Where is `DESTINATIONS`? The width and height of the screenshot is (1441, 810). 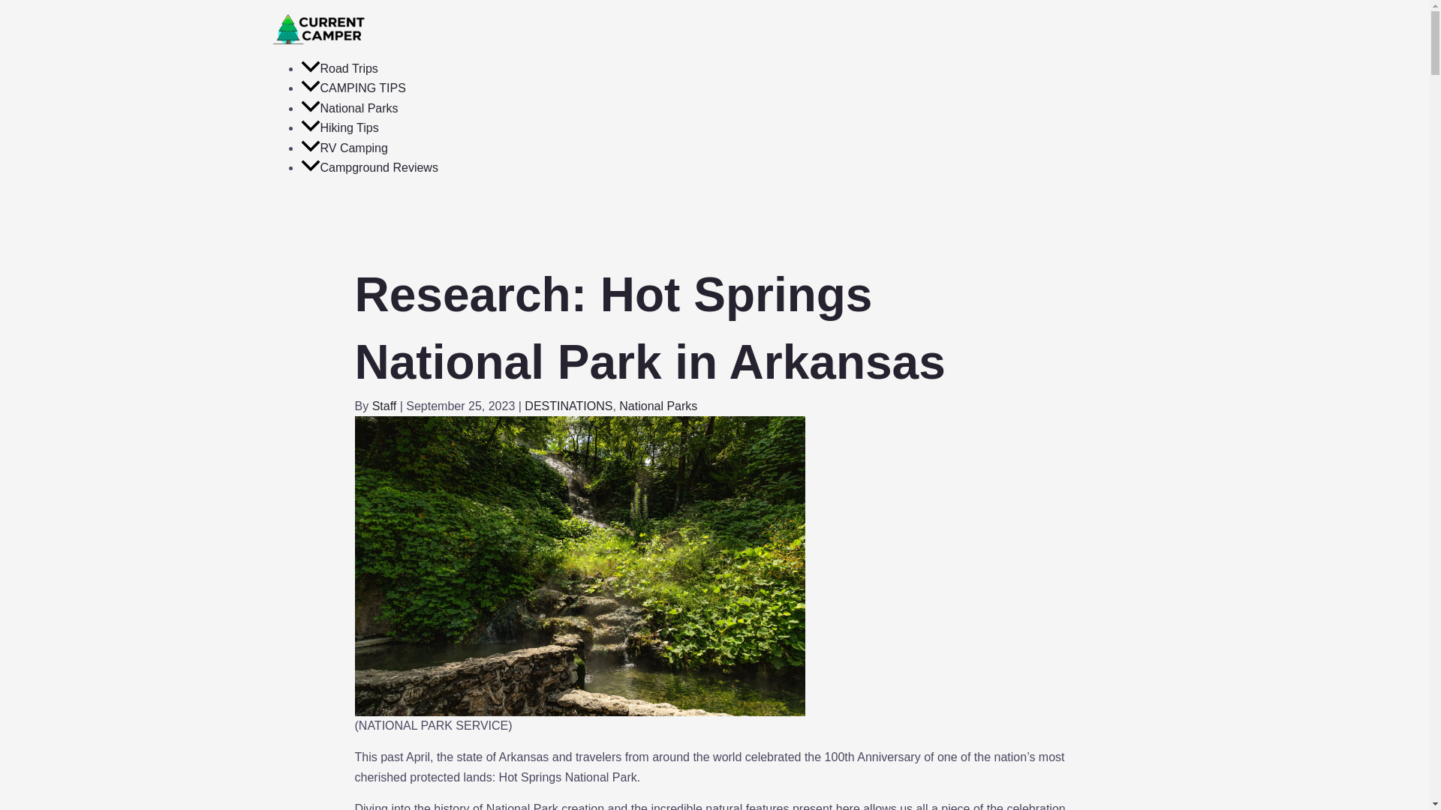
DESTINATIONS is located at coordinates (568, 406).